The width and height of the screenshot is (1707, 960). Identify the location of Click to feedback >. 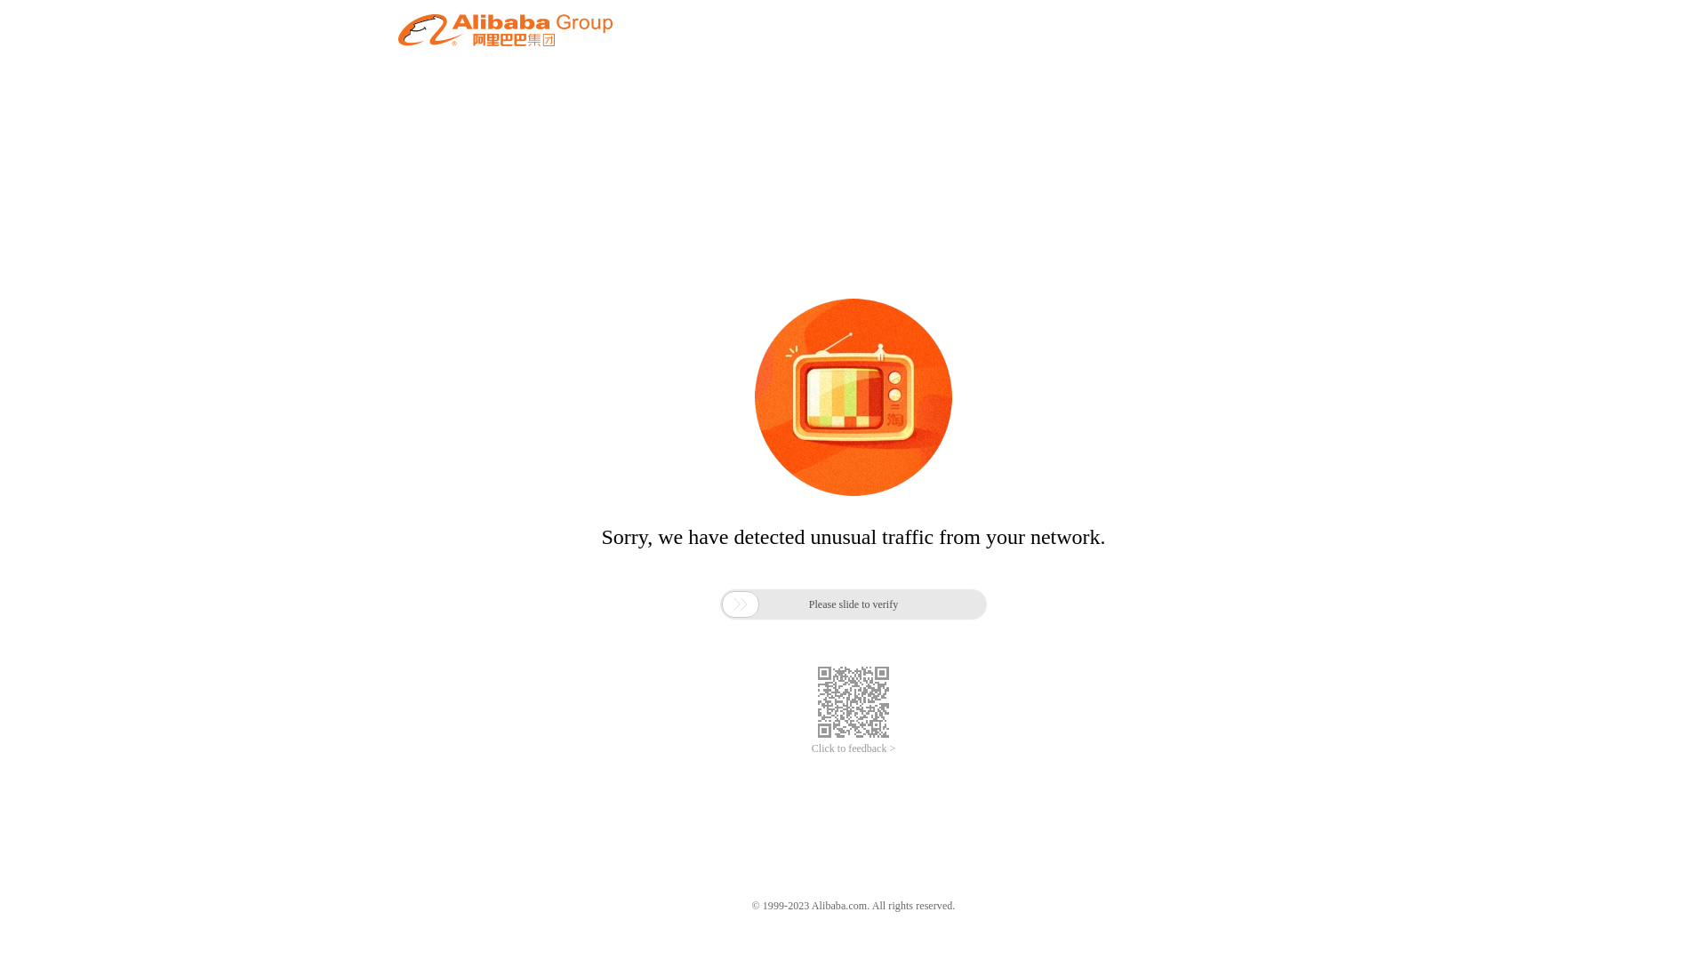
(853, 748).